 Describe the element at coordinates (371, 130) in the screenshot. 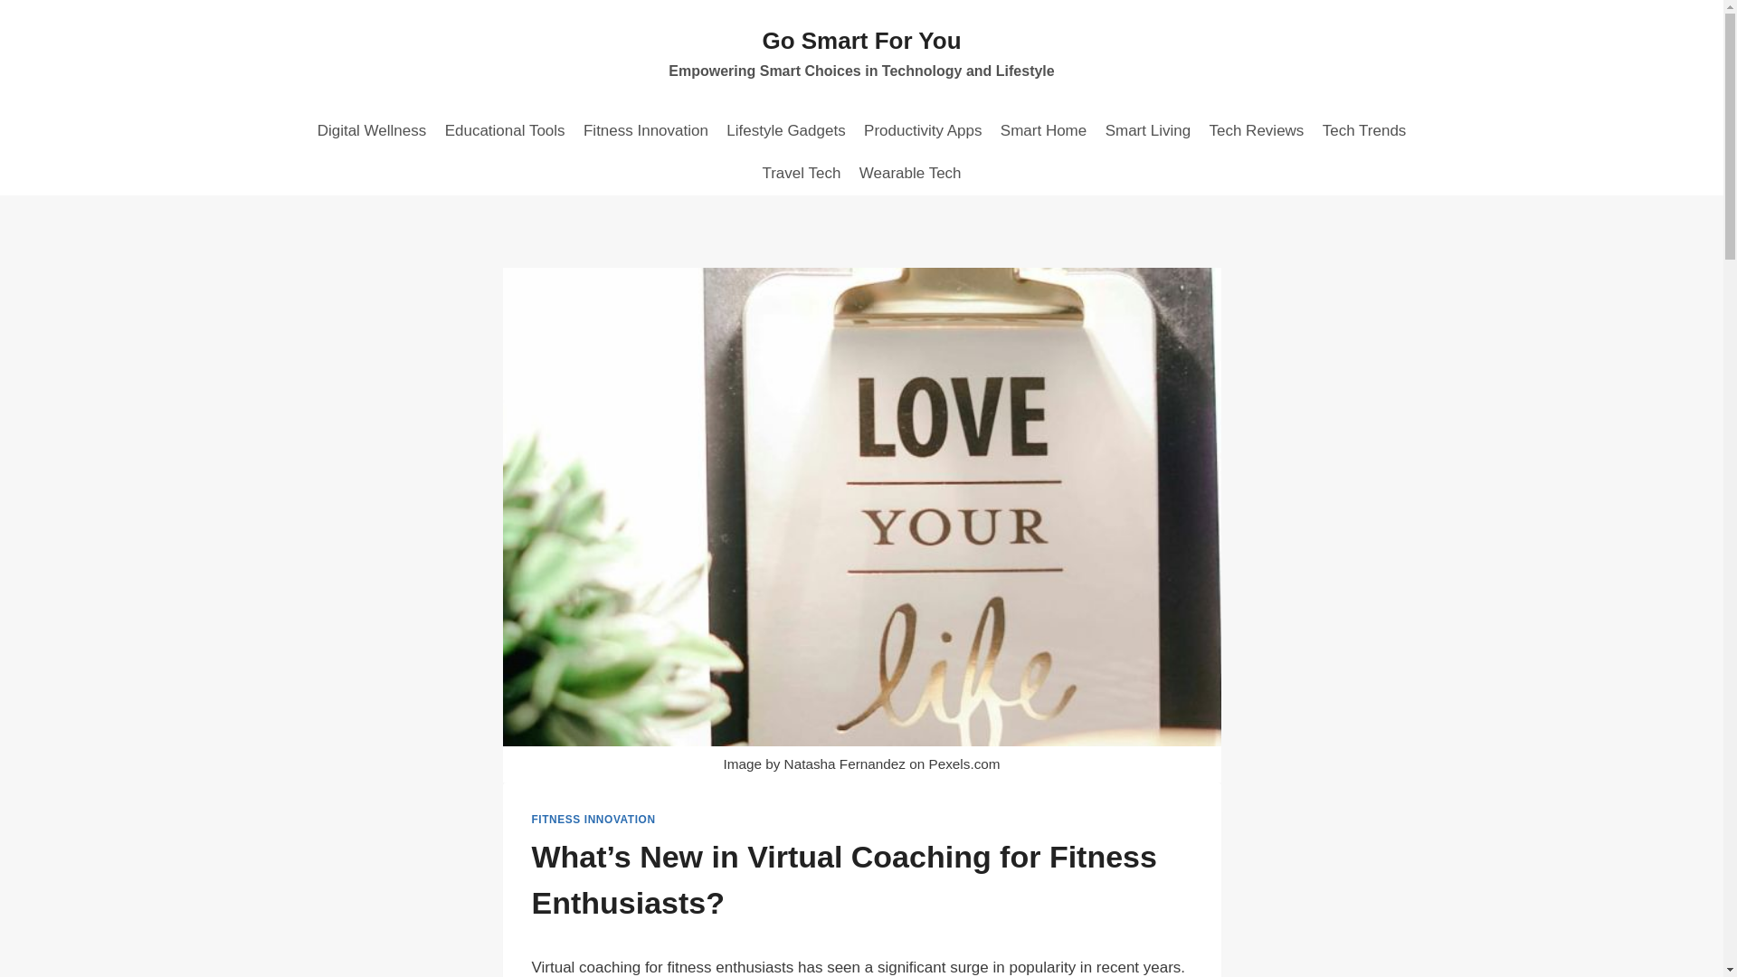

I see `Digital Wellness` at that location.